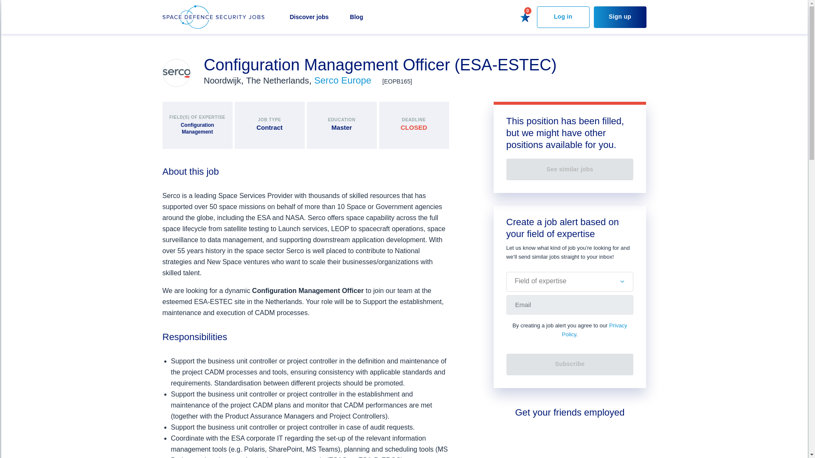  Describe the element at coordinates (344, 80) in the screenshot. I see `Serco Europe` at that location.